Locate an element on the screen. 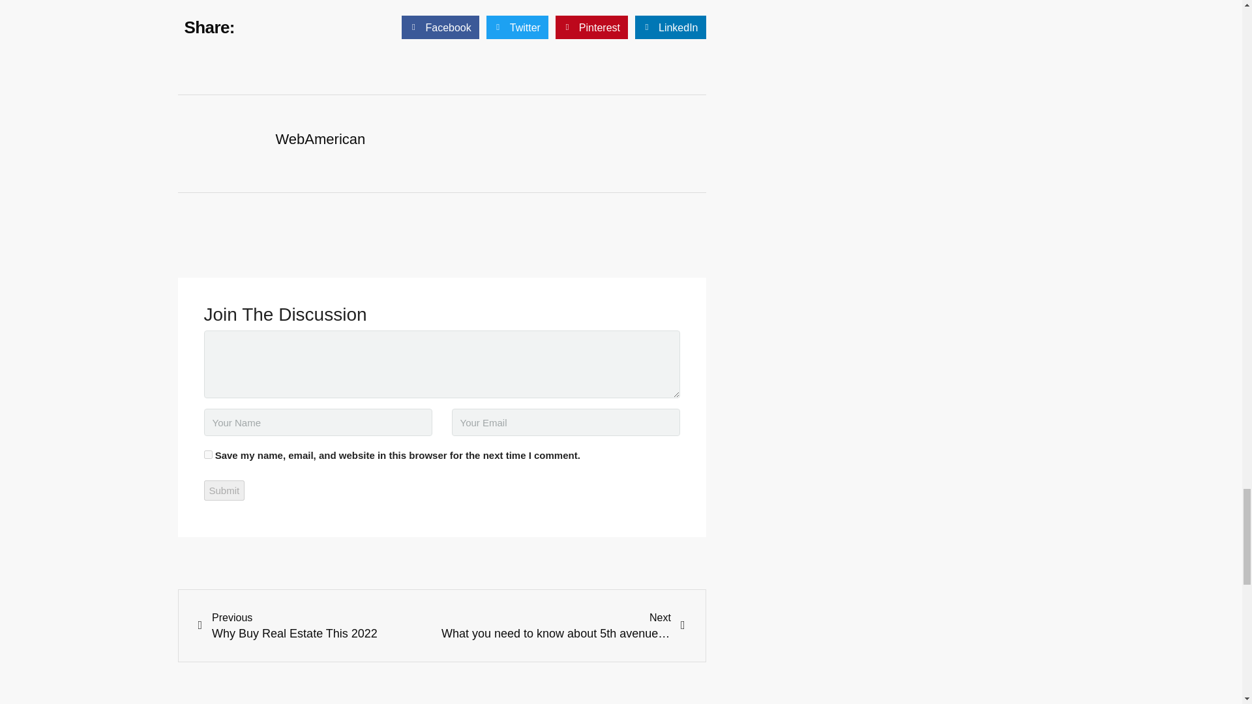  yes is located at coordinates (207, 455).